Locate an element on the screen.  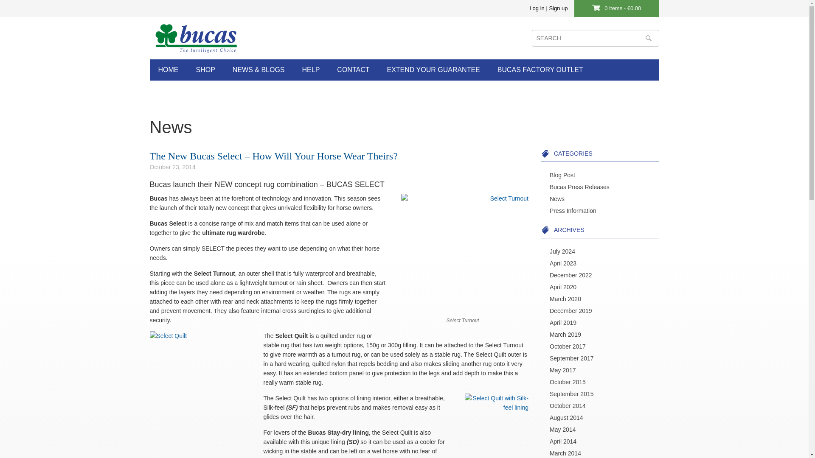
December 2022 is located at coordinates (570, 275).